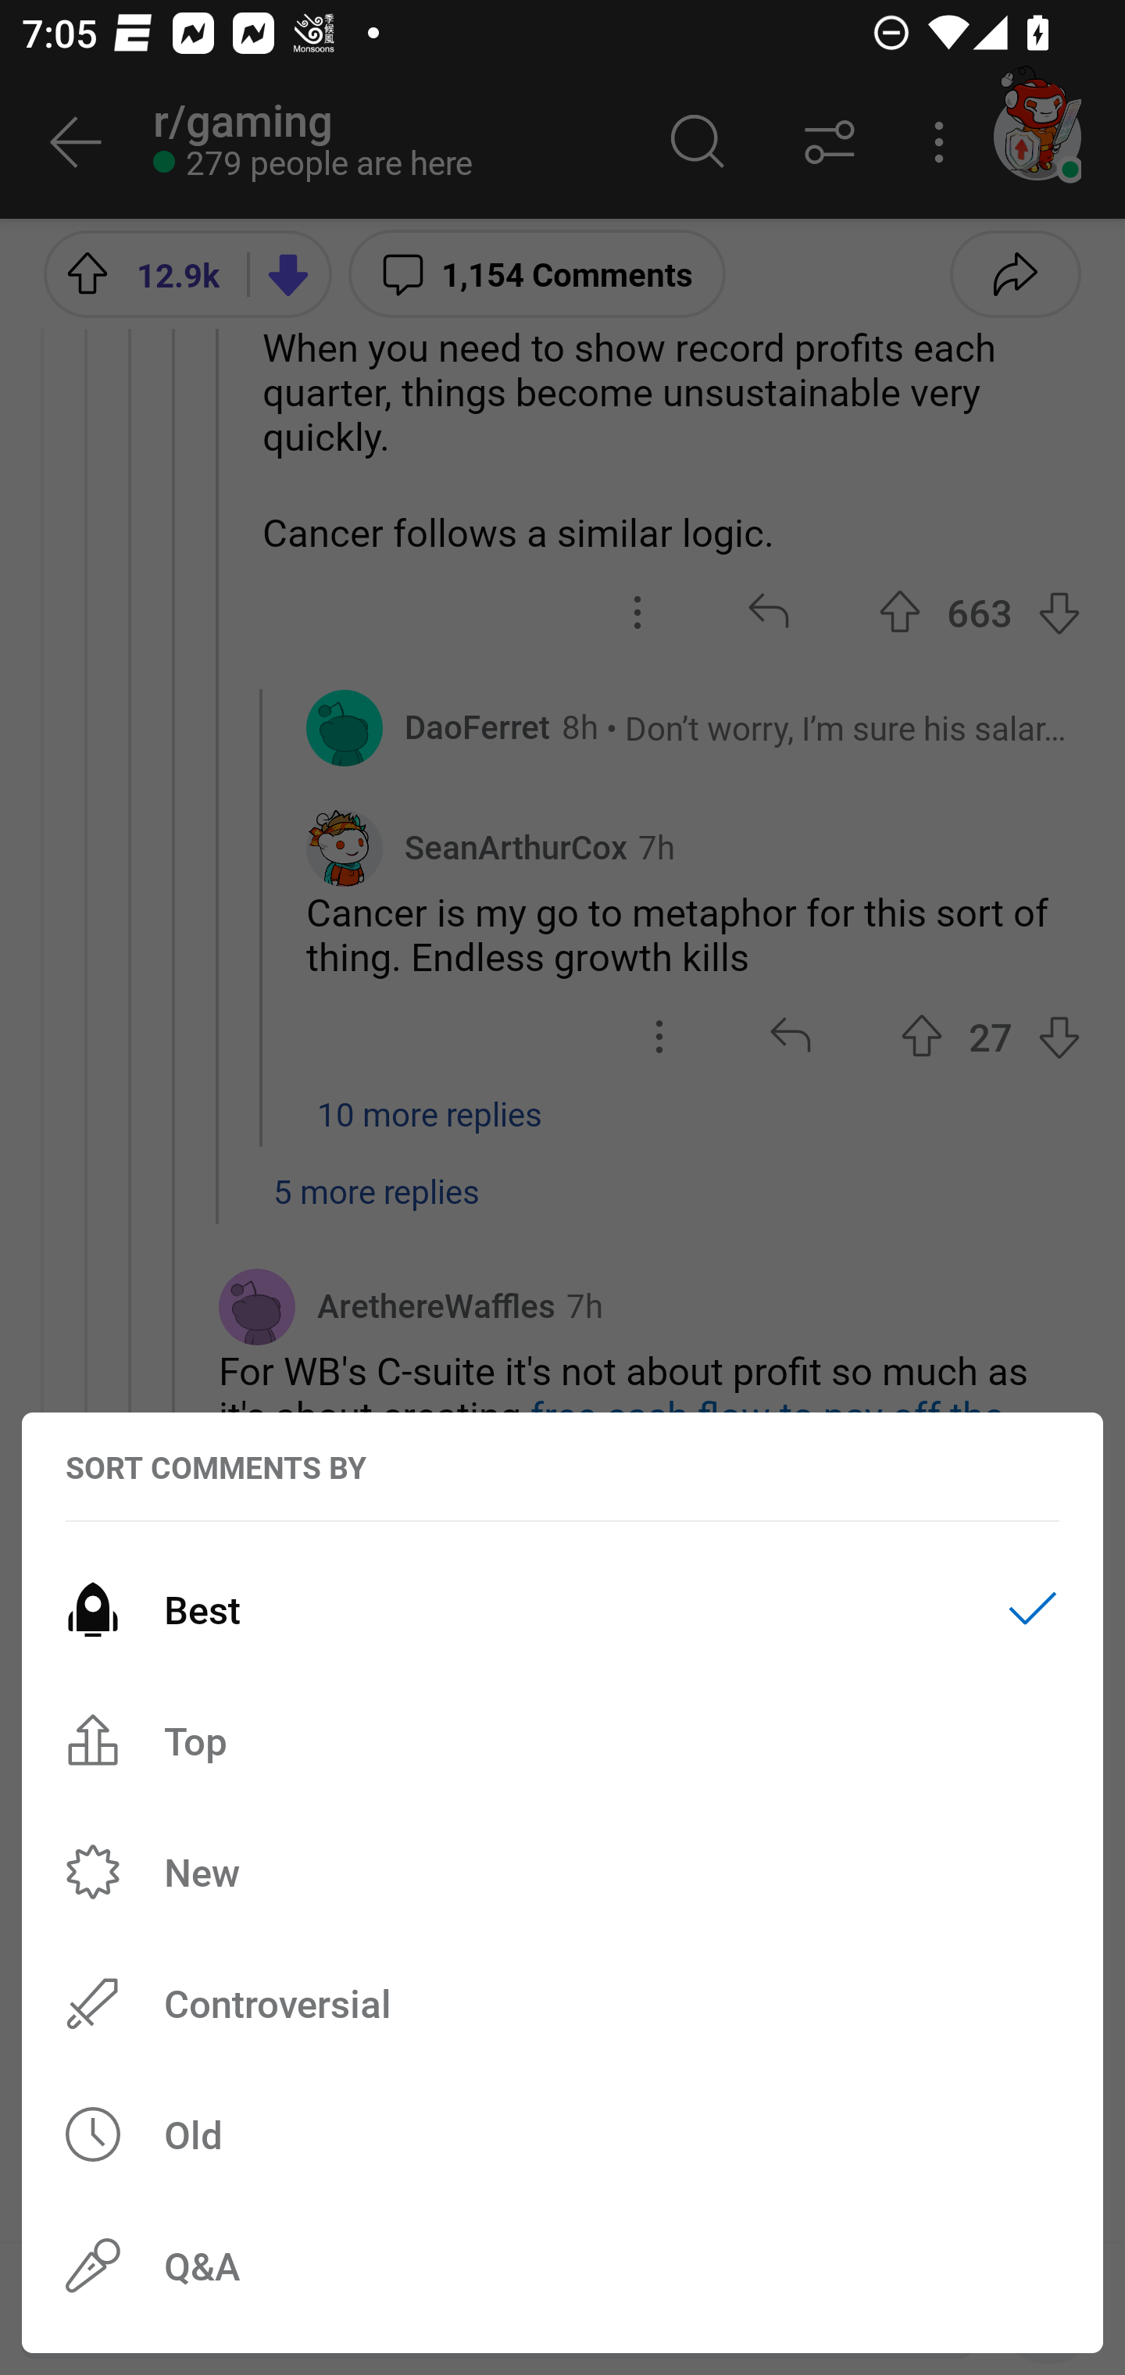 The width and height of the screenshot is (1125, 2375). Describe the element at coordinates (216, 1467) in the screenshot. I see `SORT COMMENTS BY Sort comments options` at that location.